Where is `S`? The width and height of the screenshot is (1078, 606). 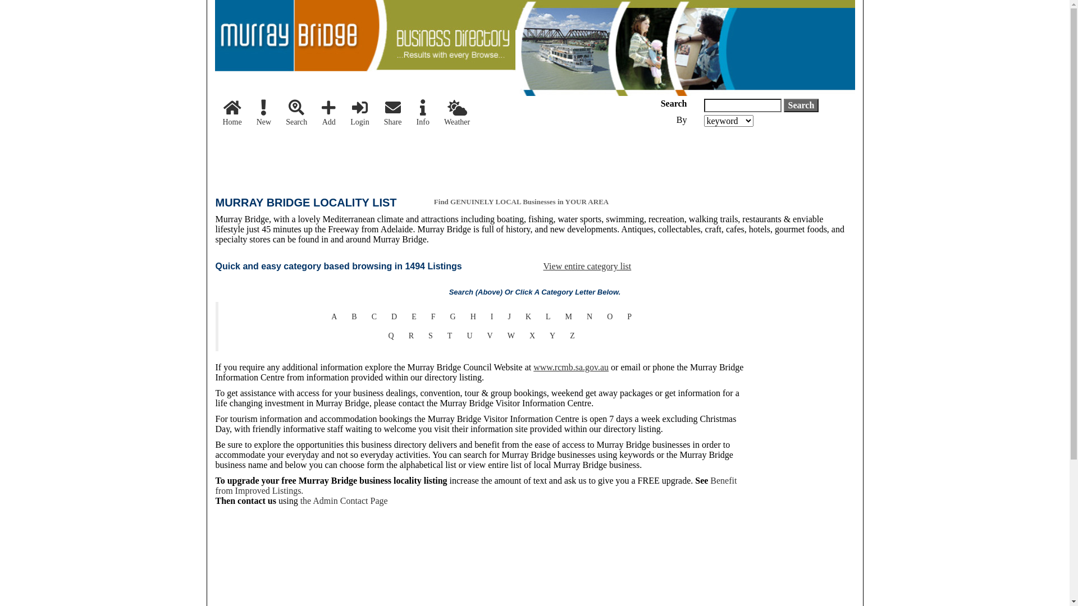 S is located at coordinates (431, 336).